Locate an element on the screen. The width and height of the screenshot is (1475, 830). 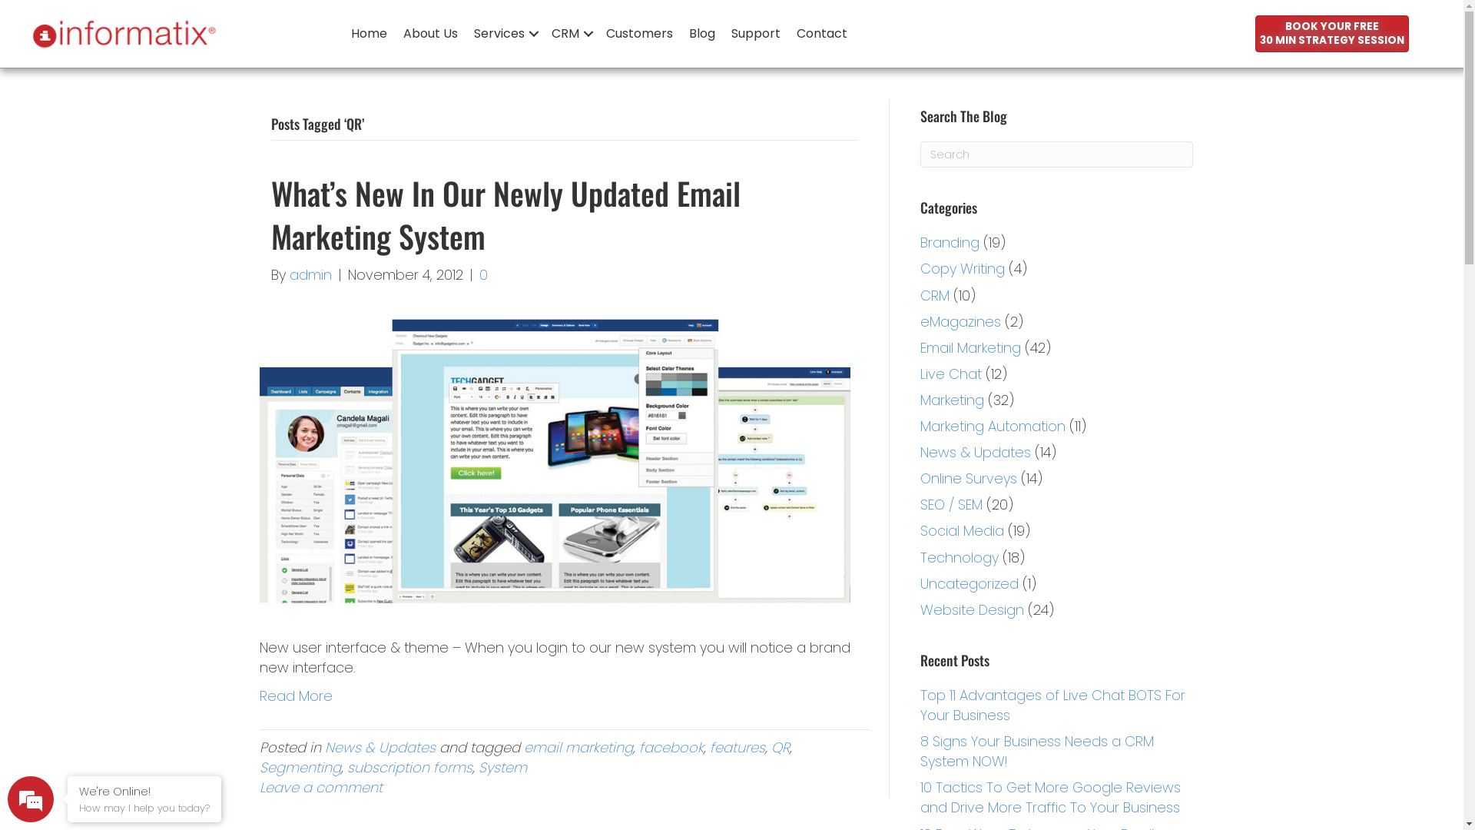
Blog is located at coordinates (702, 34).